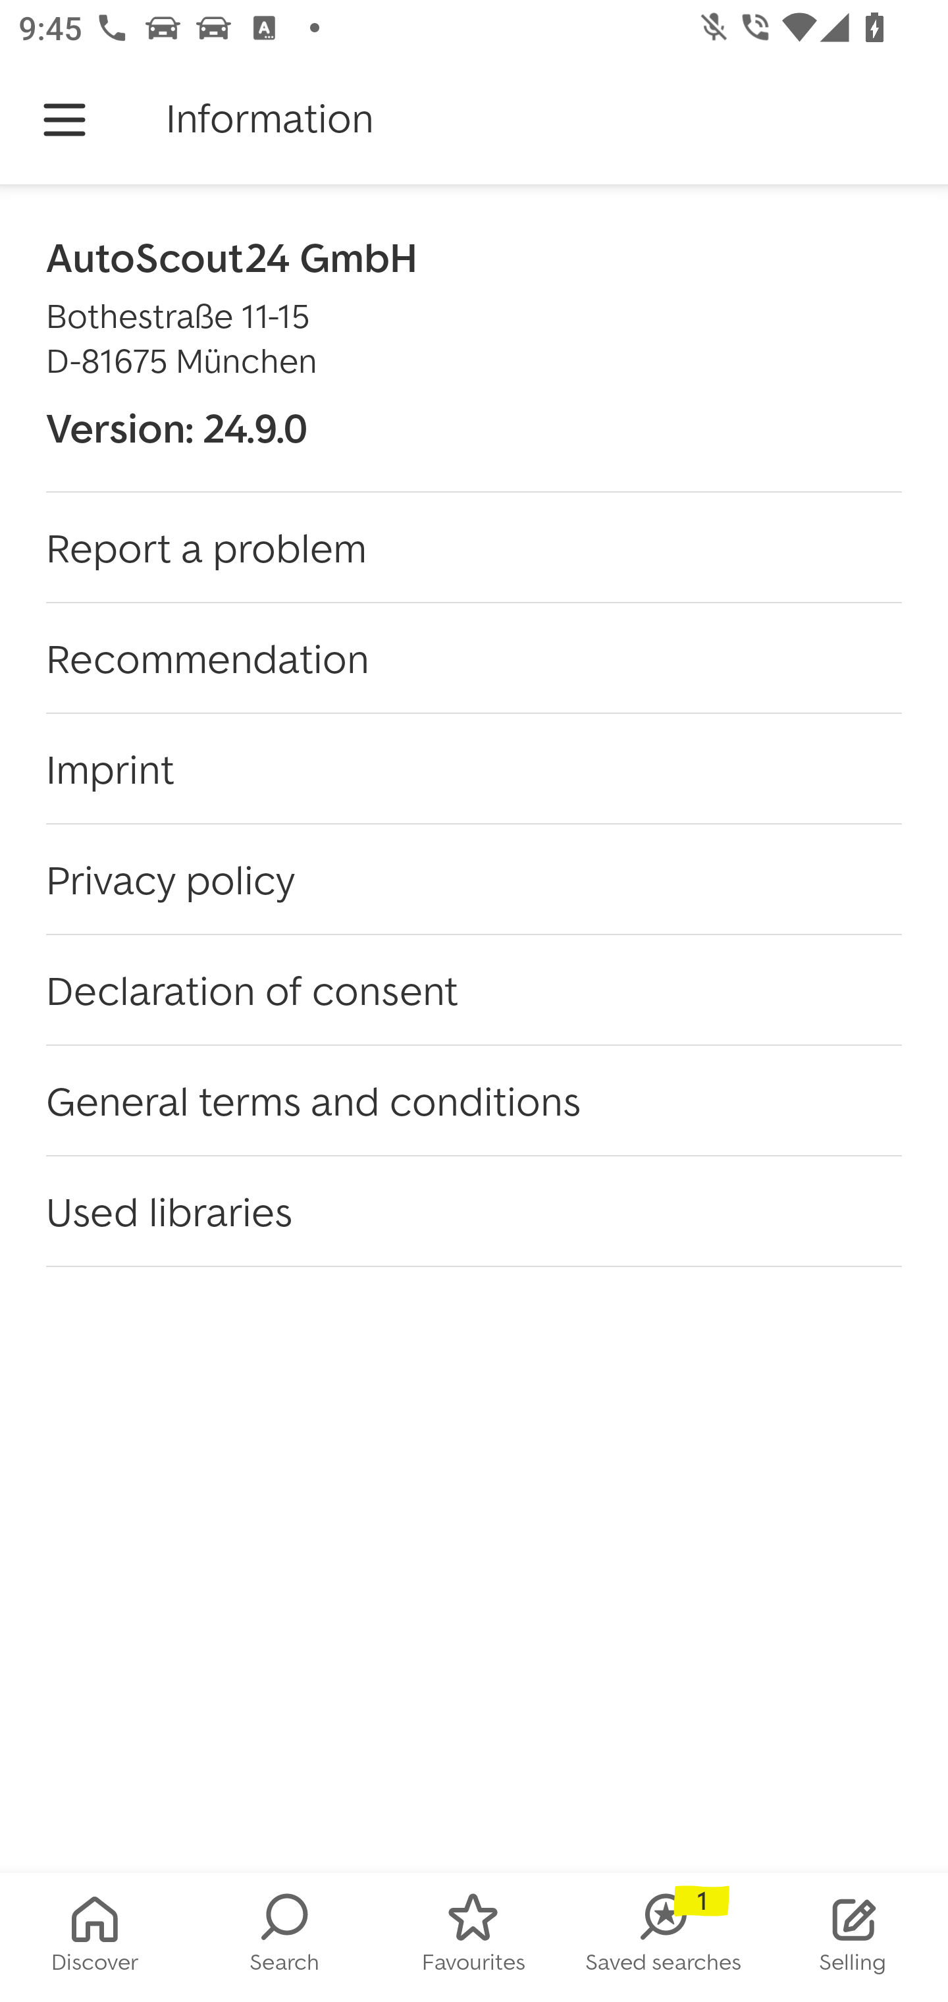 The image size is (948, 2002). I want to click on Imprint 3, so click(474, 769).